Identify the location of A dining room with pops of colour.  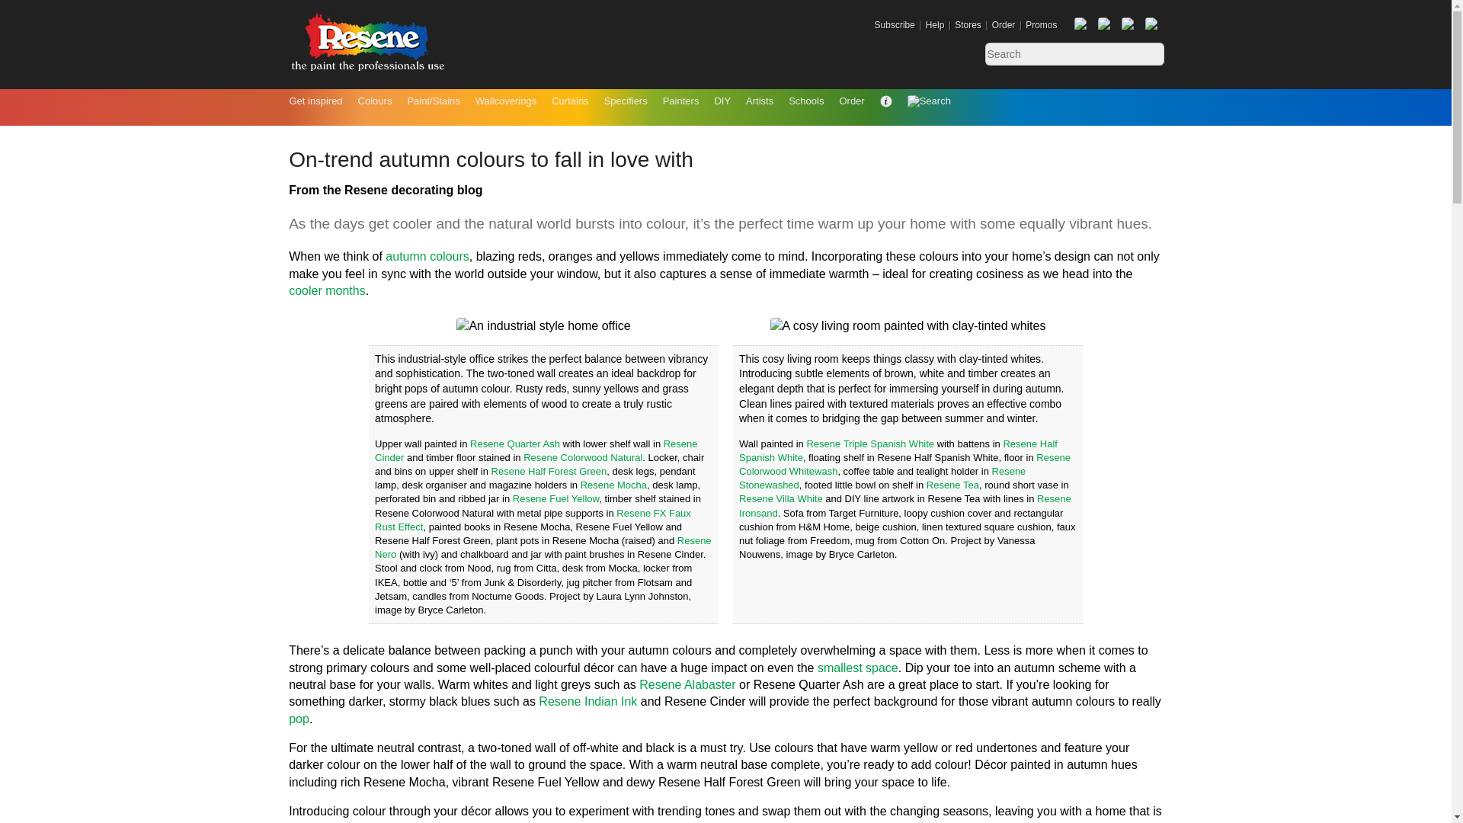
(299, 719).